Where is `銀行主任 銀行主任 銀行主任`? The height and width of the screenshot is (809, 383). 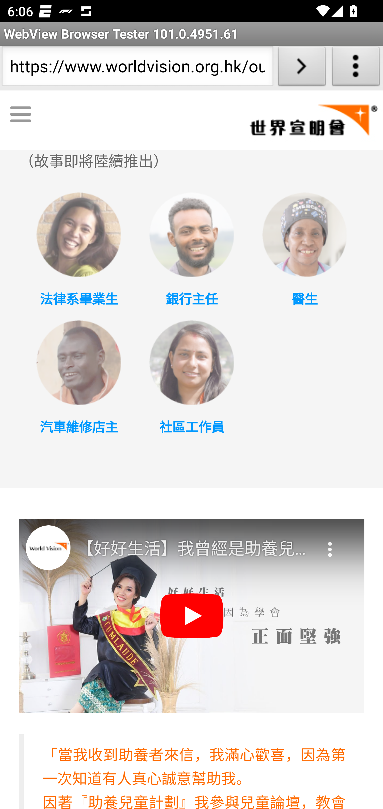 銀行主任 銀行主任 銀行主任 is located at coordinates (191, 300).